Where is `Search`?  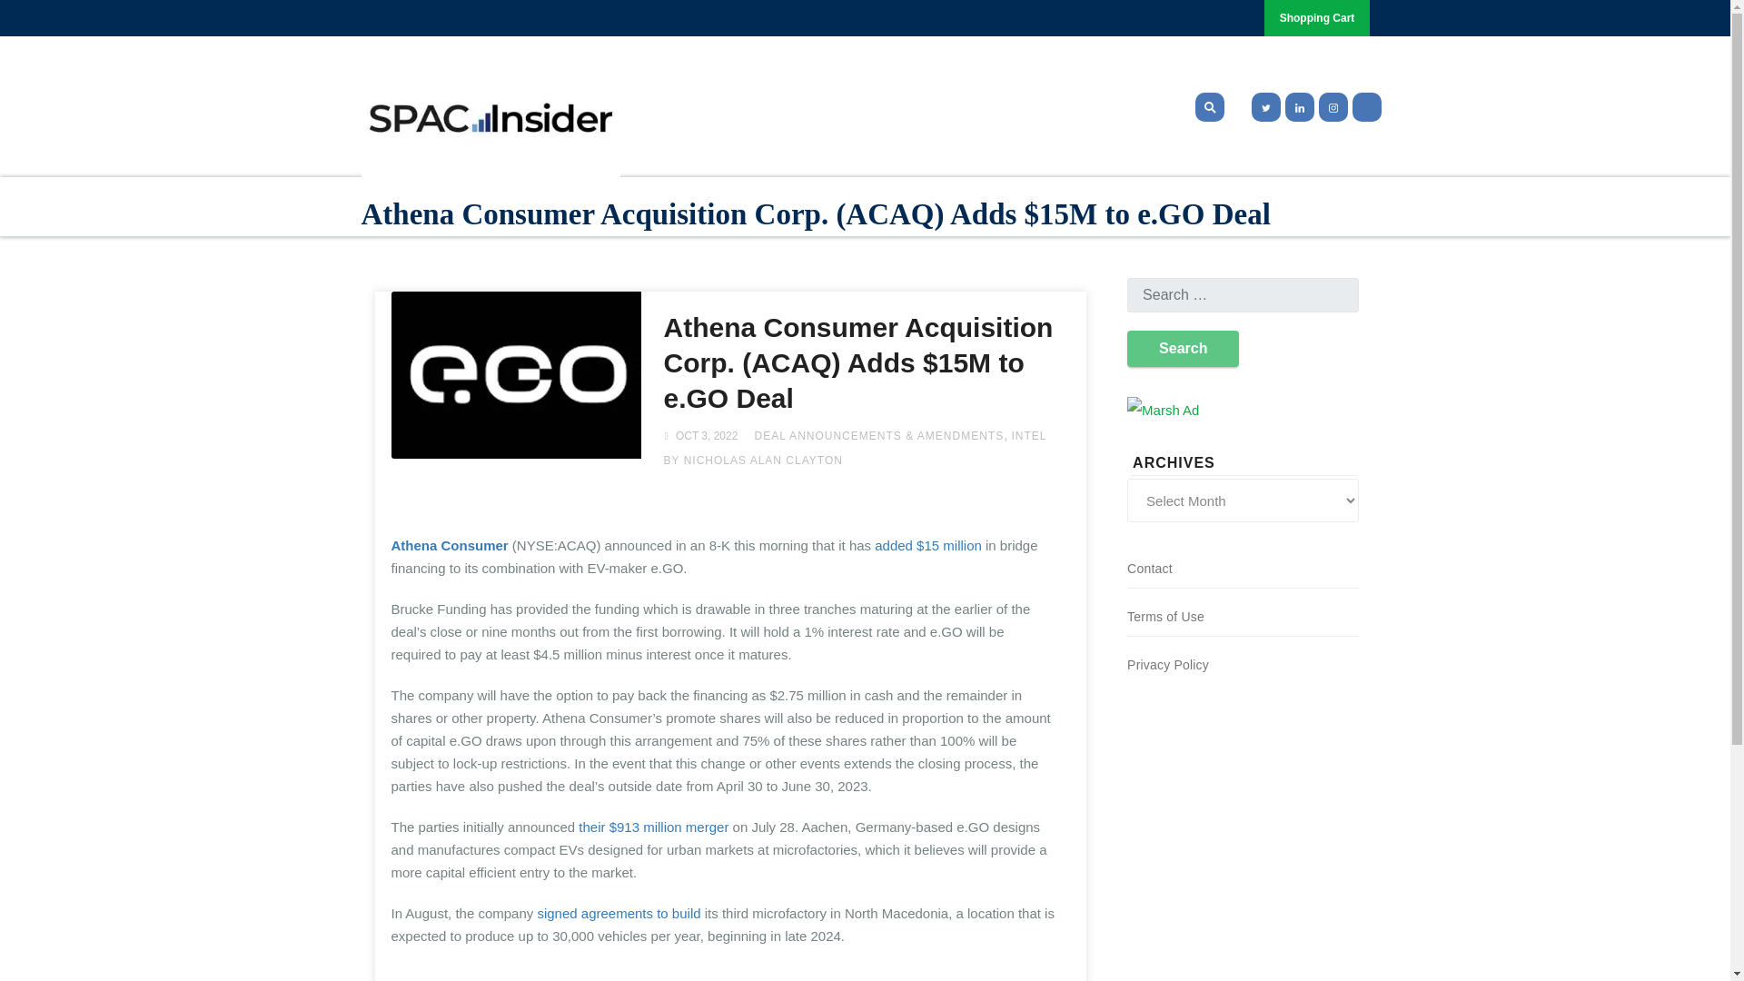 Search is located at coordinates (1183, 348).